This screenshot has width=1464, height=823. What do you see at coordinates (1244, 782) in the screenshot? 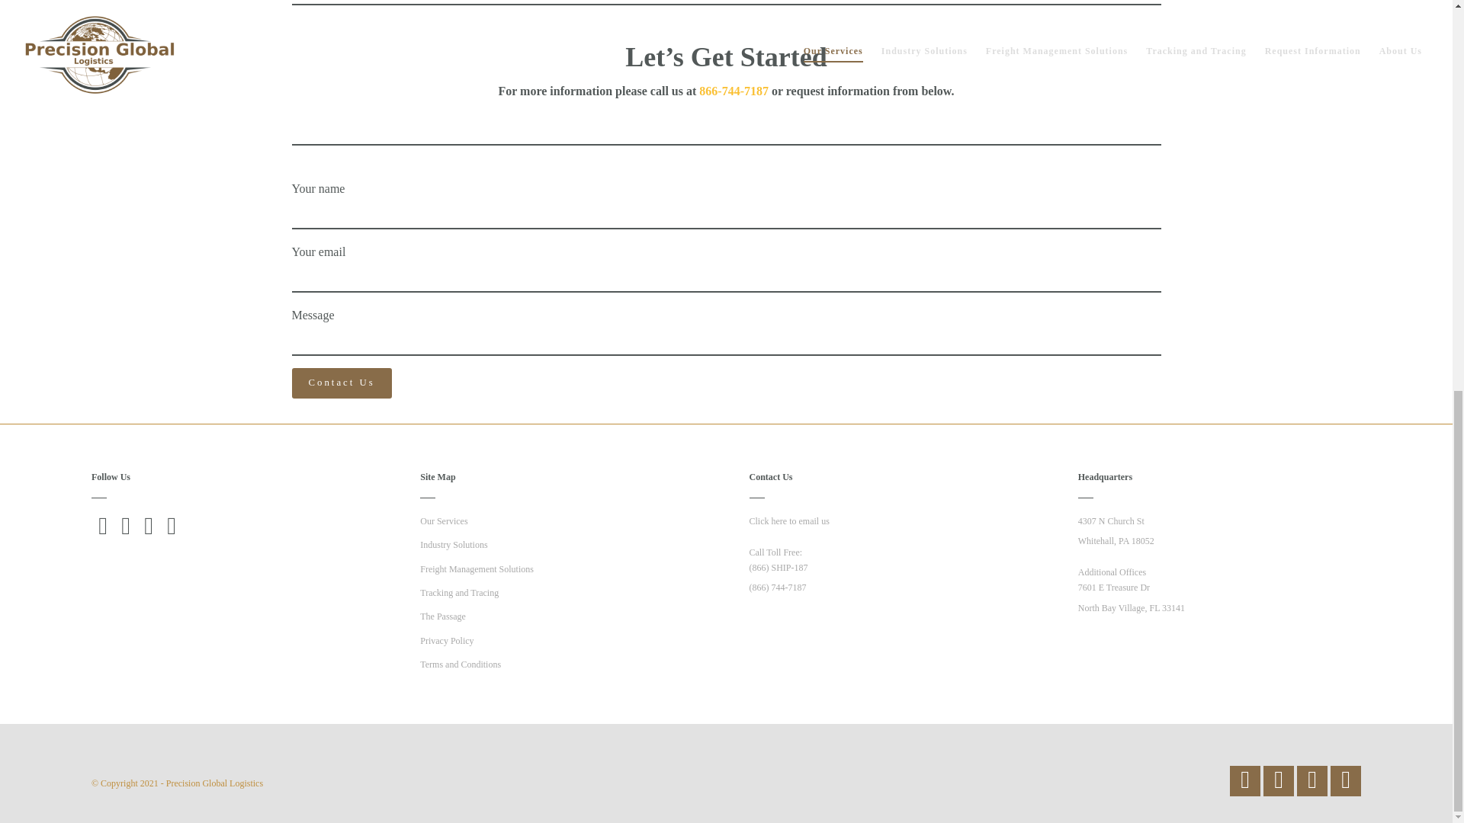
I see `facebook` at bounding box center [1244, 782].